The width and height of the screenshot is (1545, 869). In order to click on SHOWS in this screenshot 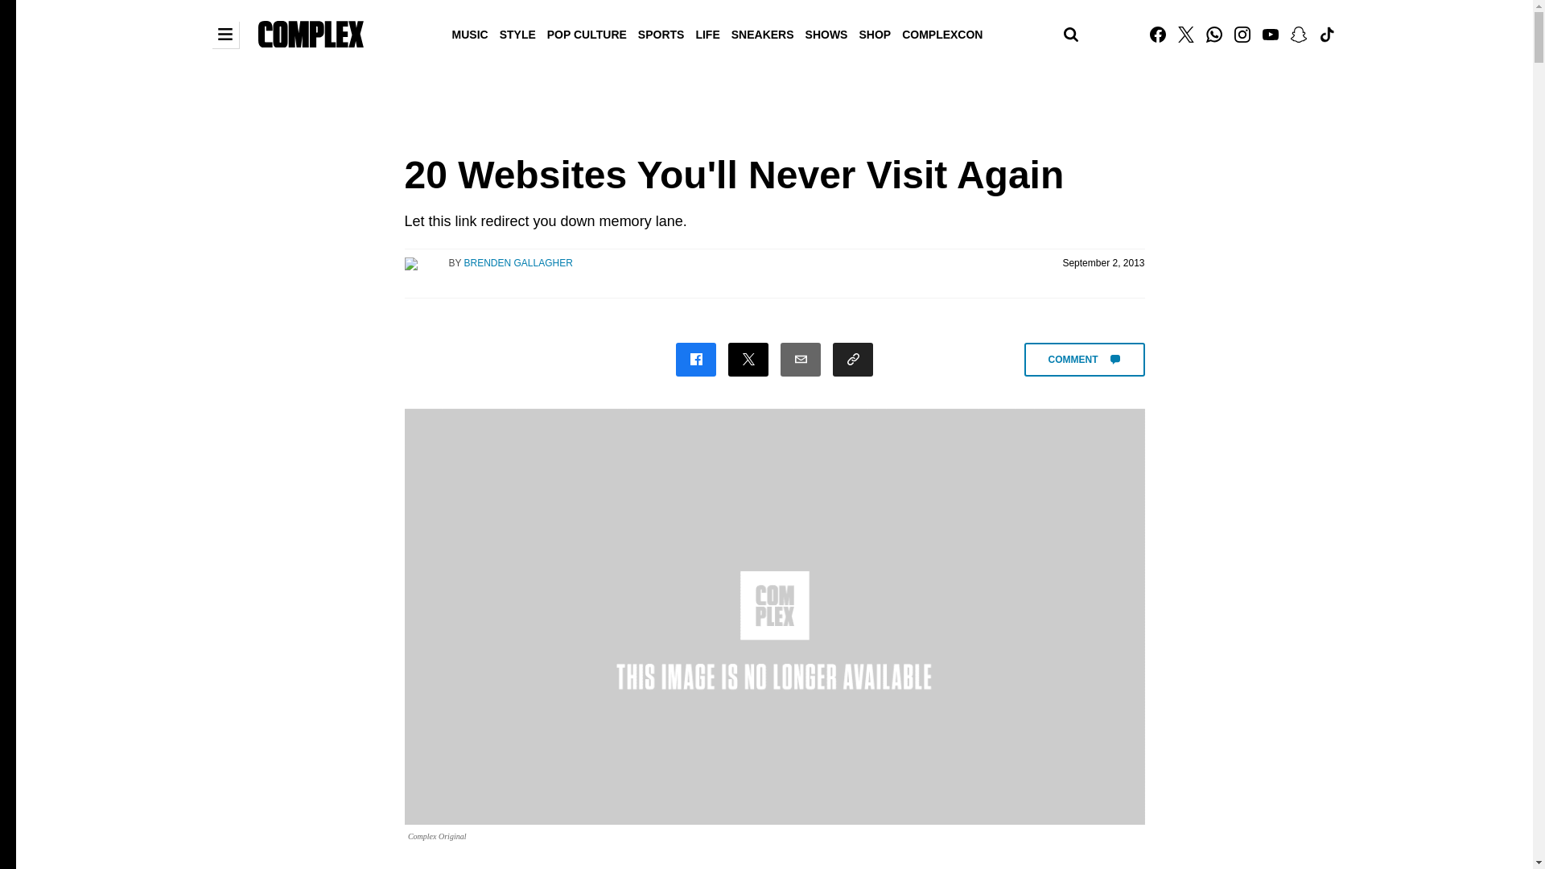, I will do `click(827, 33)`.